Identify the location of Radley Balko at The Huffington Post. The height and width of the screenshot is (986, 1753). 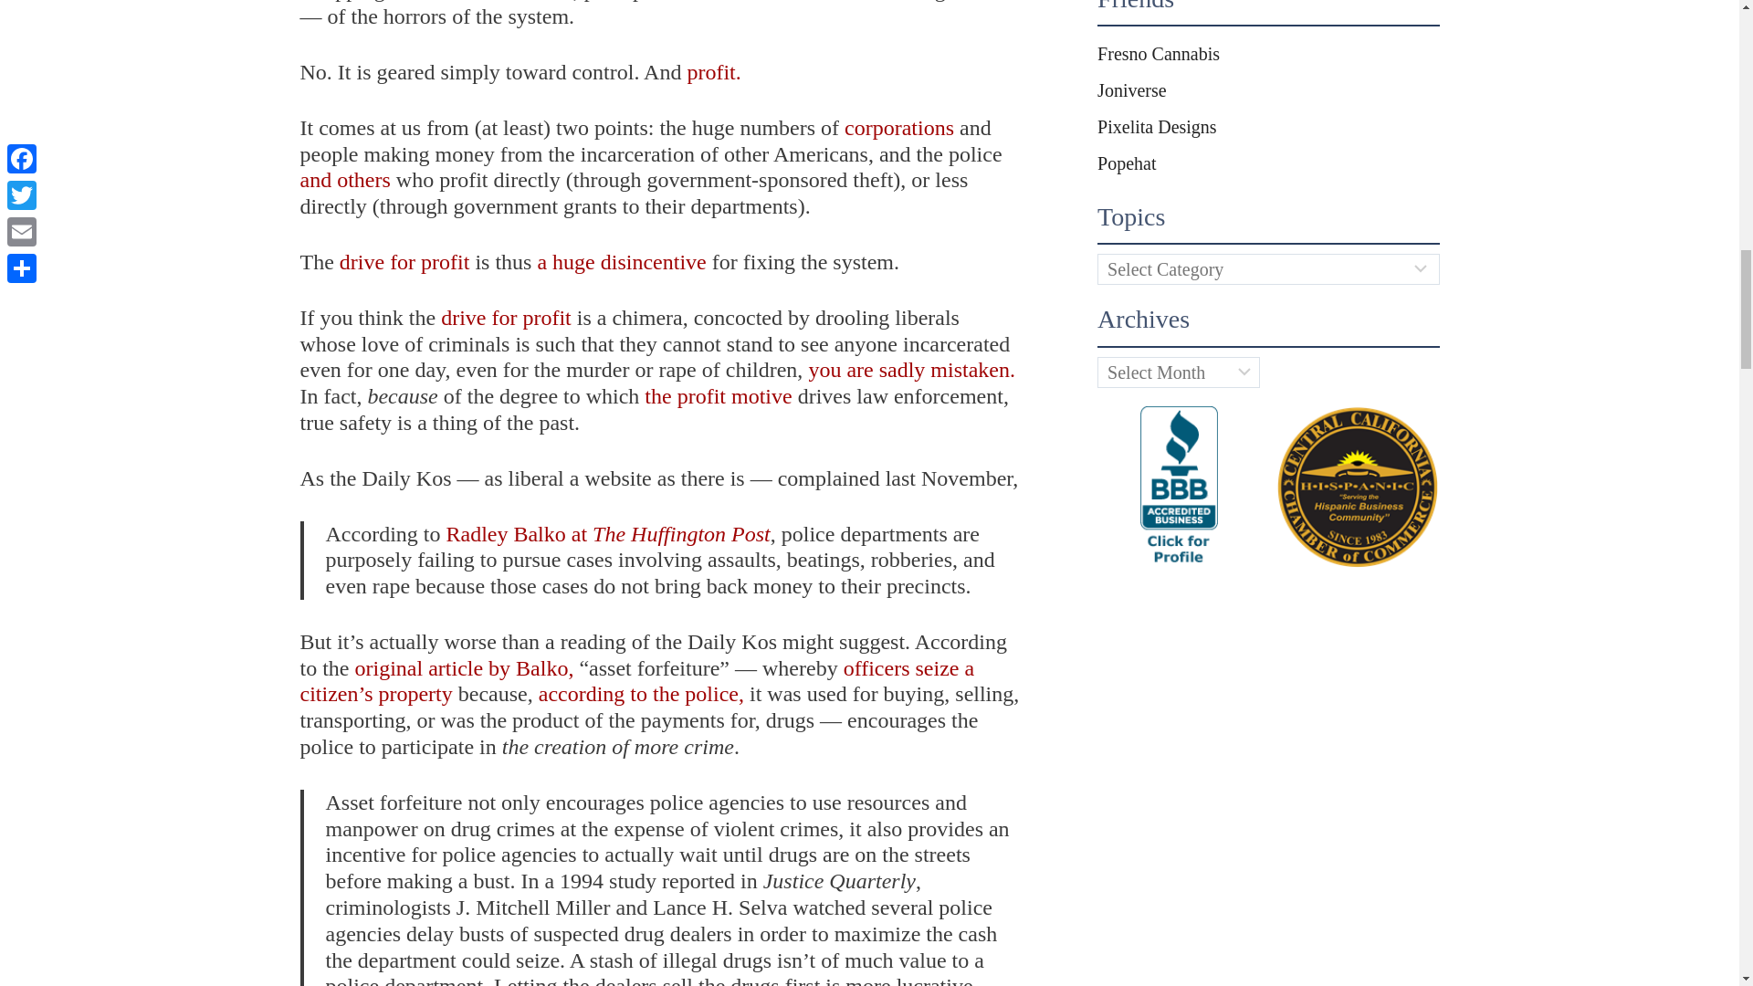
(606, 534).